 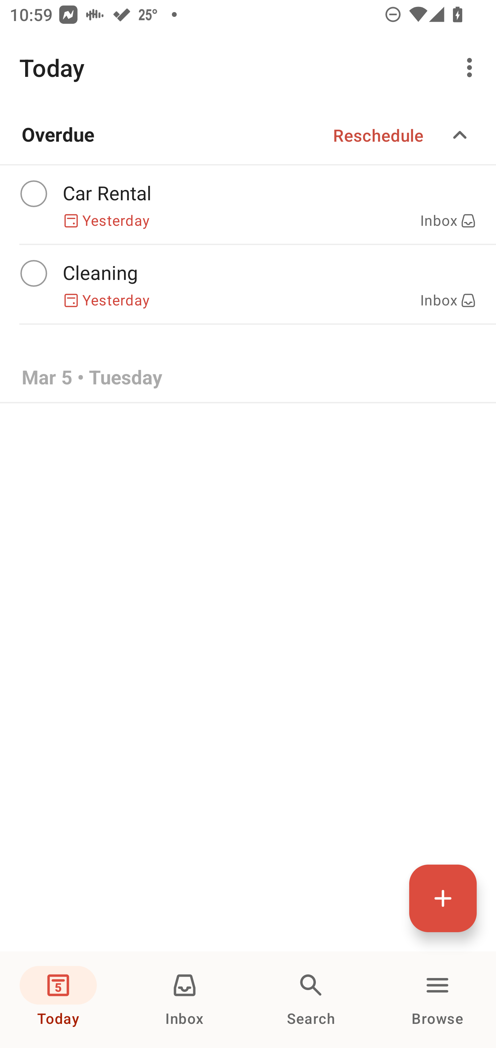 What do you see at coordinates (248, 68) in the screenshot?
I see `Today More options` at bounding box center [248, 68].